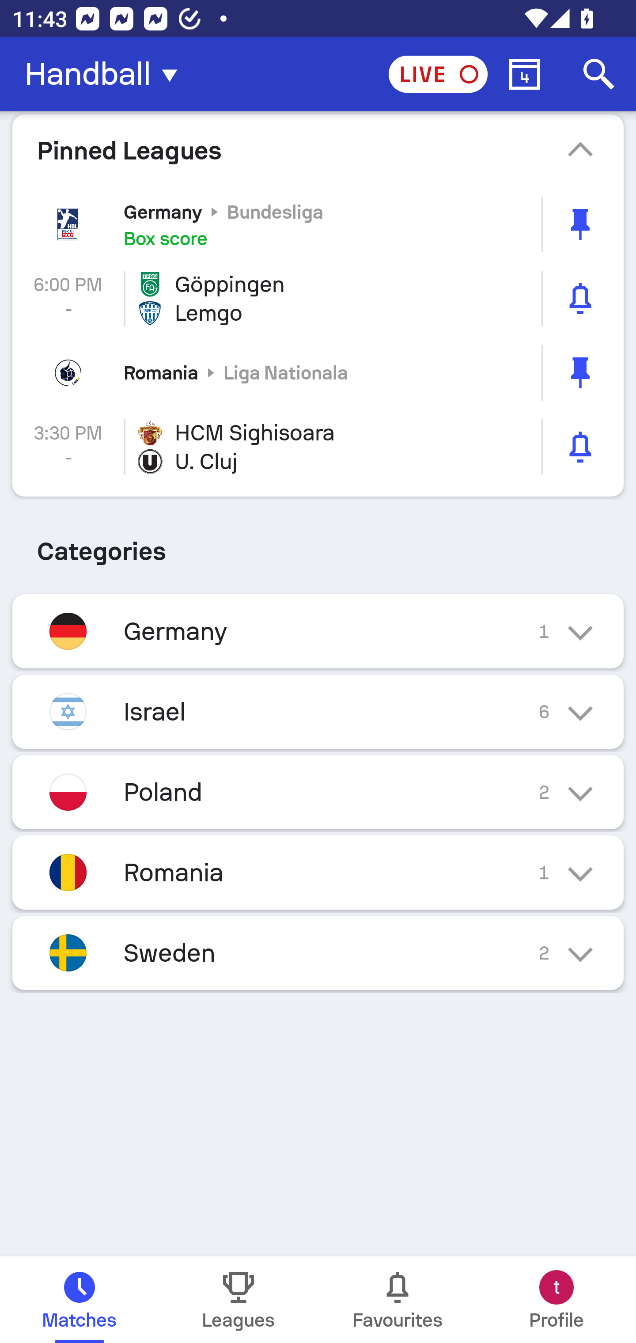  Describe the element at coordinates (318, 373) in the screenshot. I see `Romania Liga Nationala` at that location.